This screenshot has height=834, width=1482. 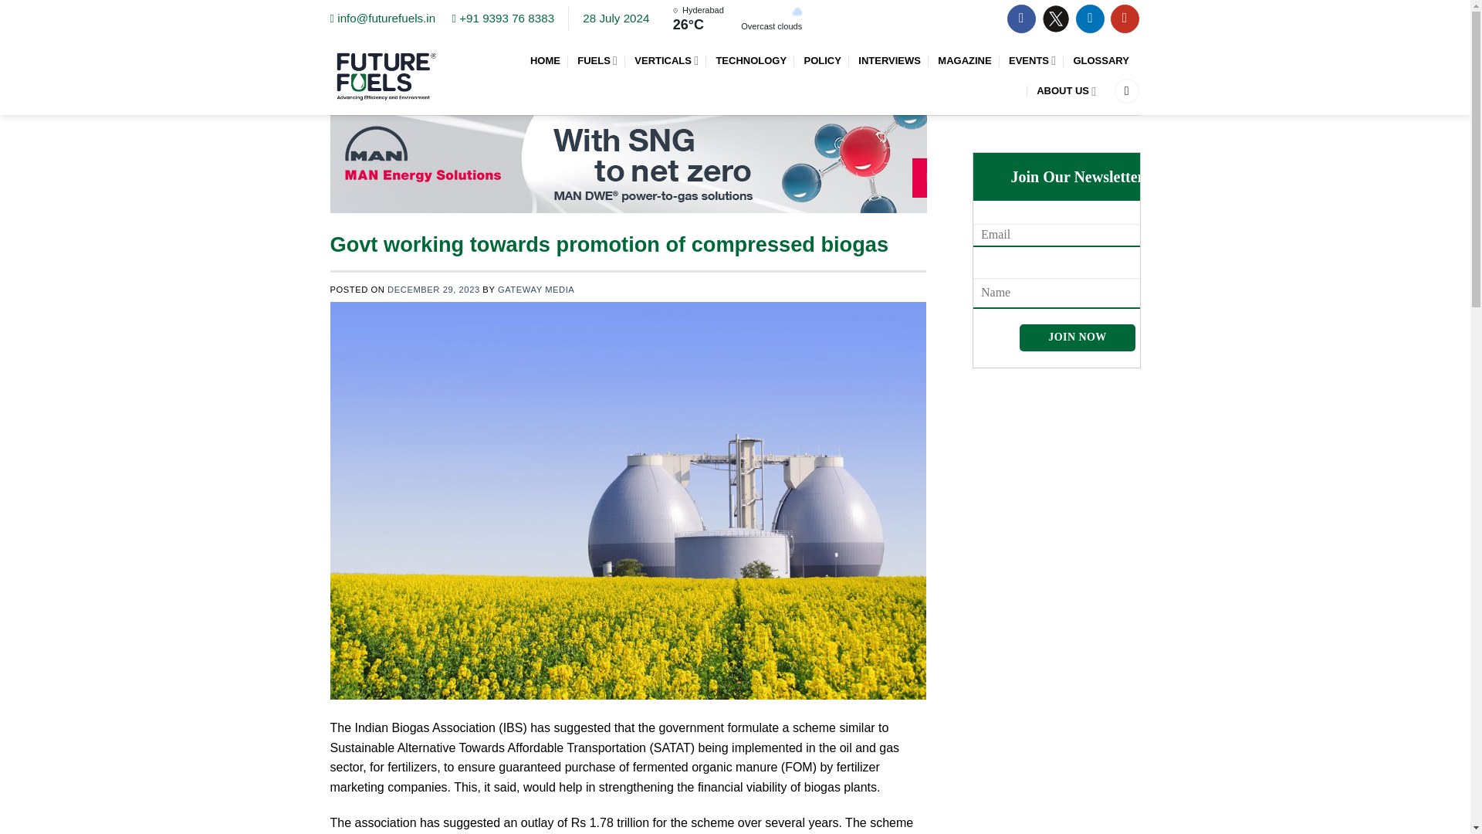 What do you see at coordinates (751, 60) in the screenshot?
I see `TECHNOLOGY` at bounding box center [751, 60].